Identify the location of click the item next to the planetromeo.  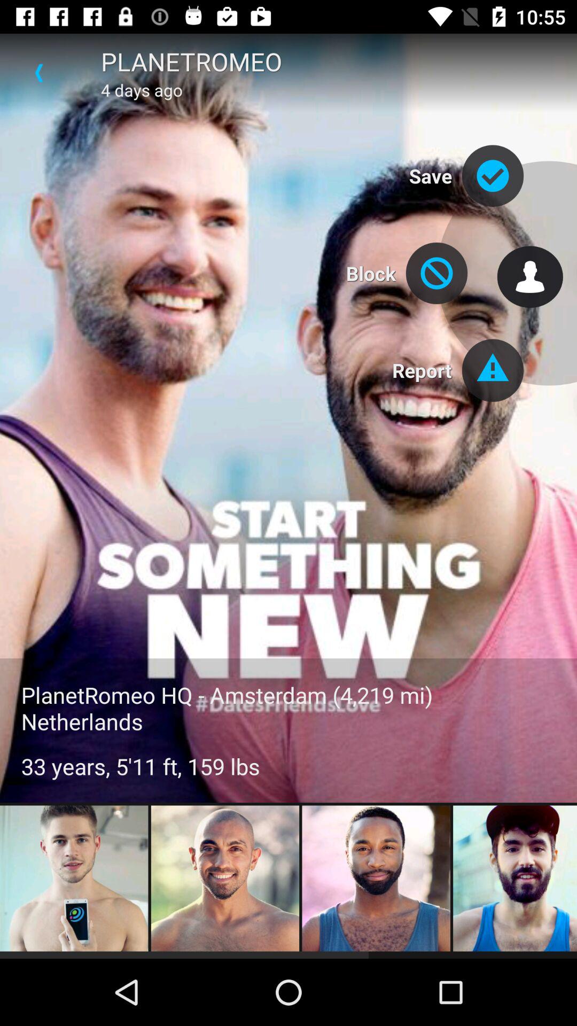
(39, 73).